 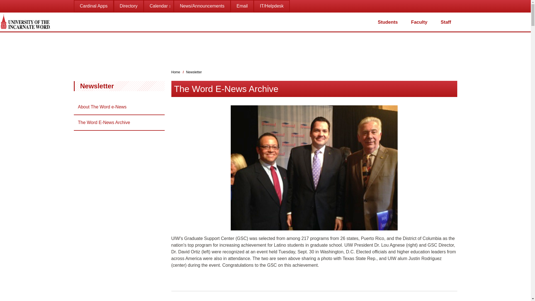 What do you see at coordinates (97, 86) in the screenshot?
I see `Newsletter` at bounding box center [97, 86].